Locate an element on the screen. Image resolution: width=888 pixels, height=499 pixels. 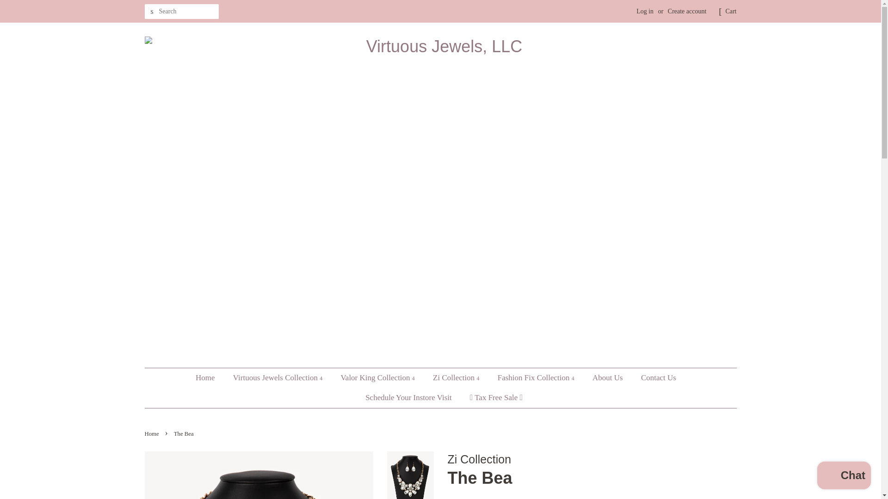
Create account is located at coordinates (687, 11).